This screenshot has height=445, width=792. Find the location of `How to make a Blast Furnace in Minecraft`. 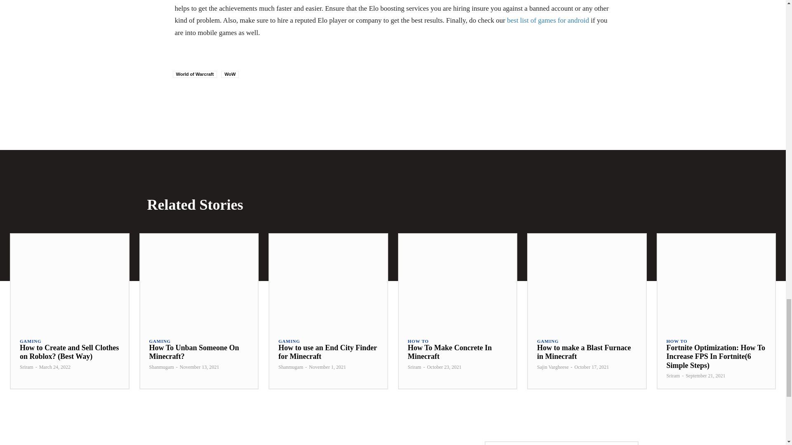

How to make a Blast Furnace in Minecraft is located at coordinates (587, 281).